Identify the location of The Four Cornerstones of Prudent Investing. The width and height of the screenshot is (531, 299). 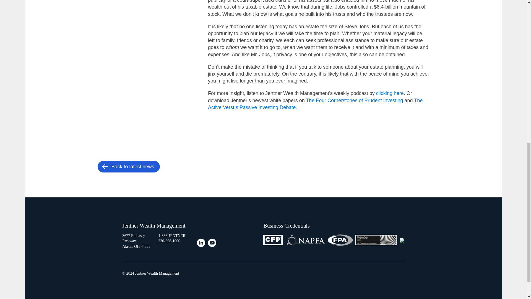
(354, 100).